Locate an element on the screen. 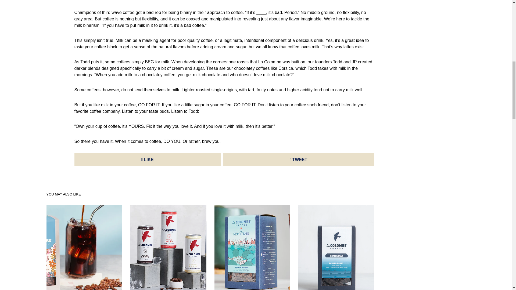 The height and width of the screenshot is (290, 516). Corsica is located at coordinates (286, 68).